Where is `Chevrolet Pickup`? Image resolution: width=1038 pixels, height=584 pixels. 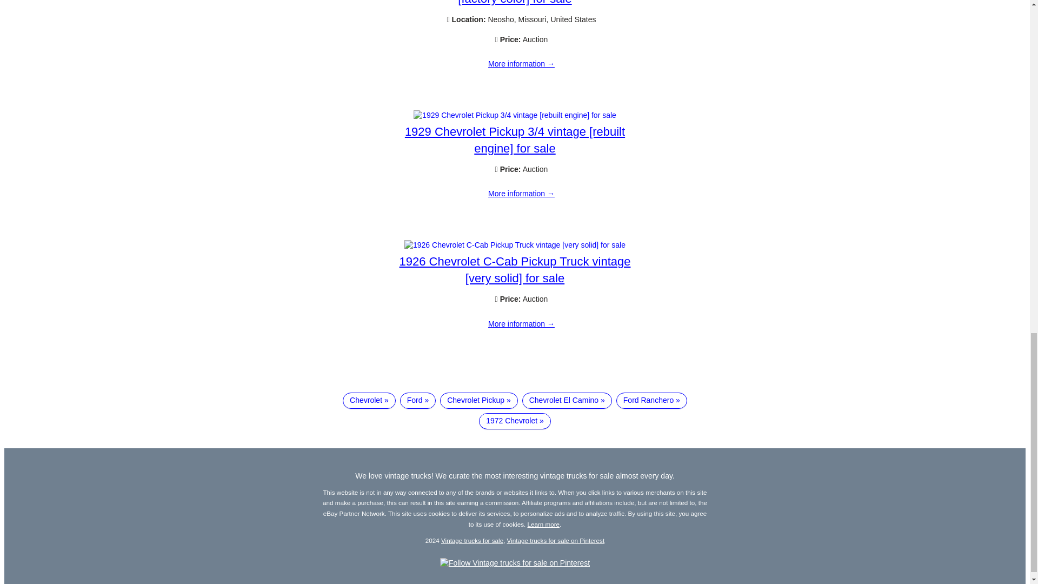 Chevrolet Pickup is located at coordinates (479, 400).